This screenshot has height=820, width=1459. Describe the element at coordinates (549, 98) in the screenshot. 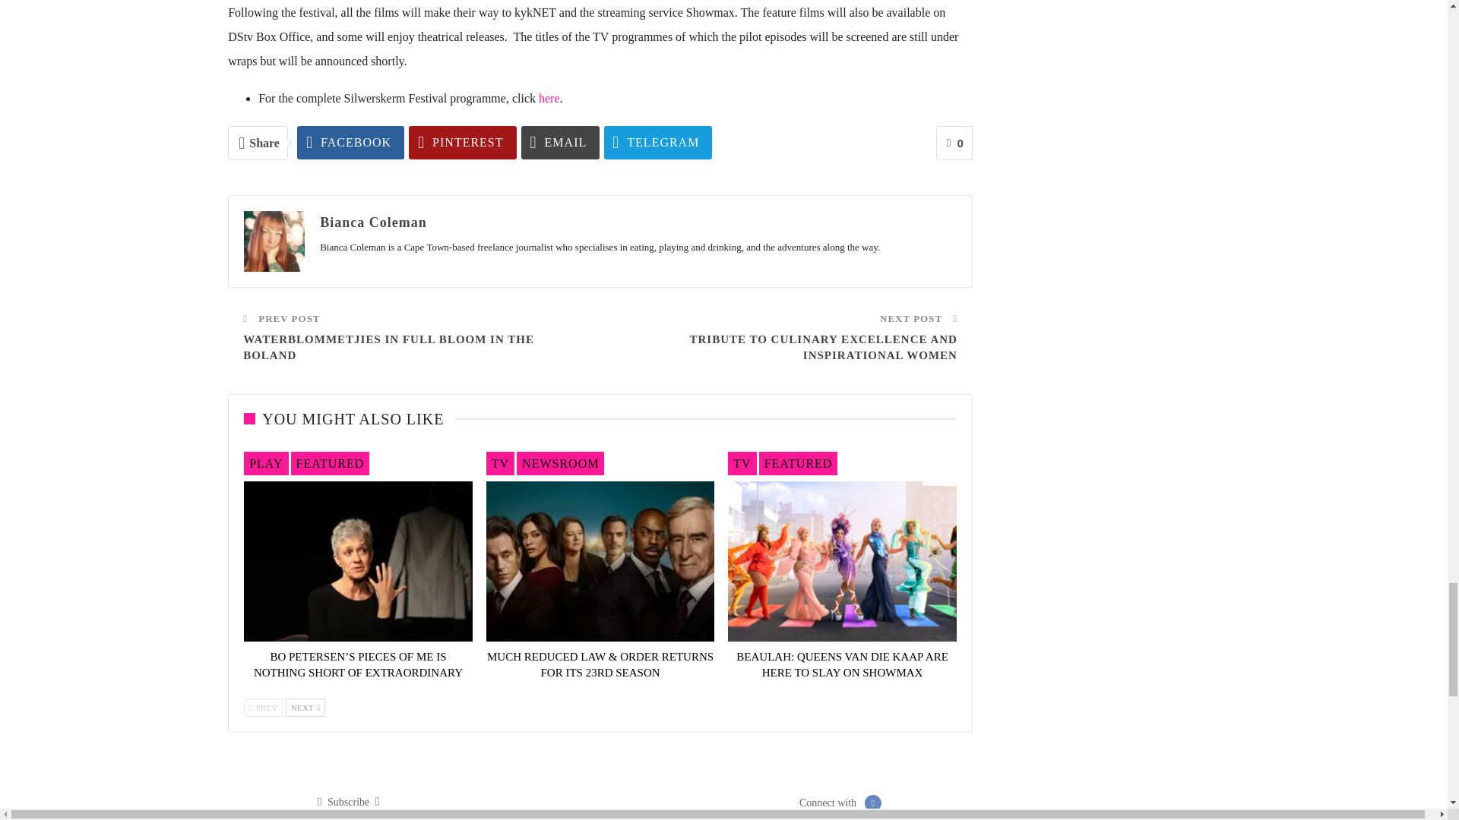

I see `here` at that location.